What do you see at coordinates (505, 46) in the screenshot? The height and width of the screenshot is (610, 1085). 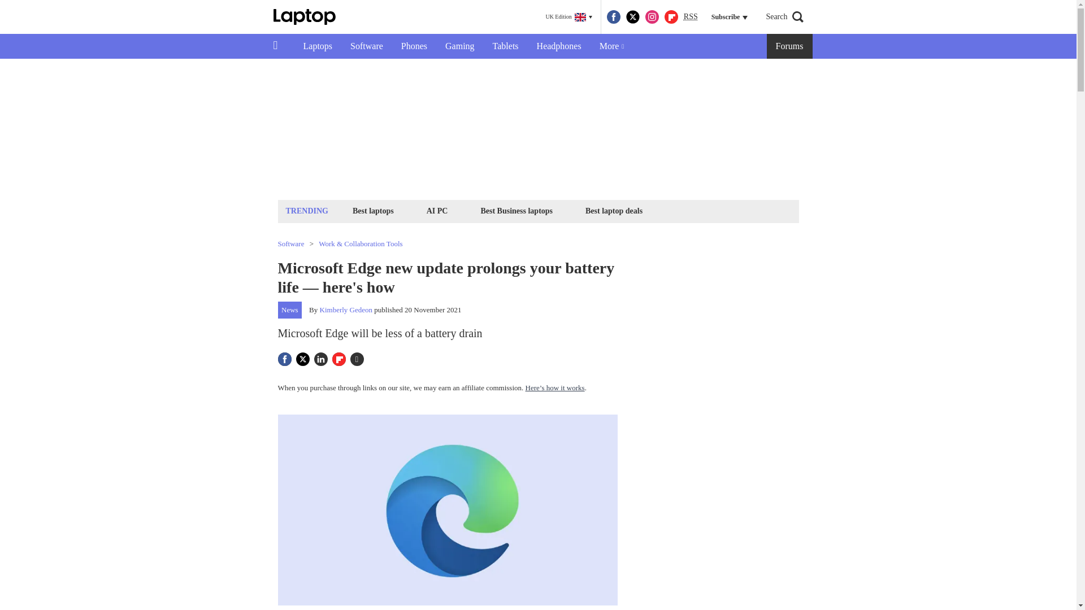 I see `Tablets` at bounding box center [505, 46].